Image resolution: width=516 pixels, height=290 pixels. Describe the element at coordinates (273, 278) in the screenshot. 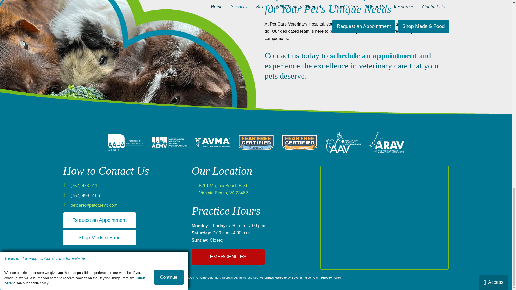

I see `Beyond Indigo Pets` at that location.